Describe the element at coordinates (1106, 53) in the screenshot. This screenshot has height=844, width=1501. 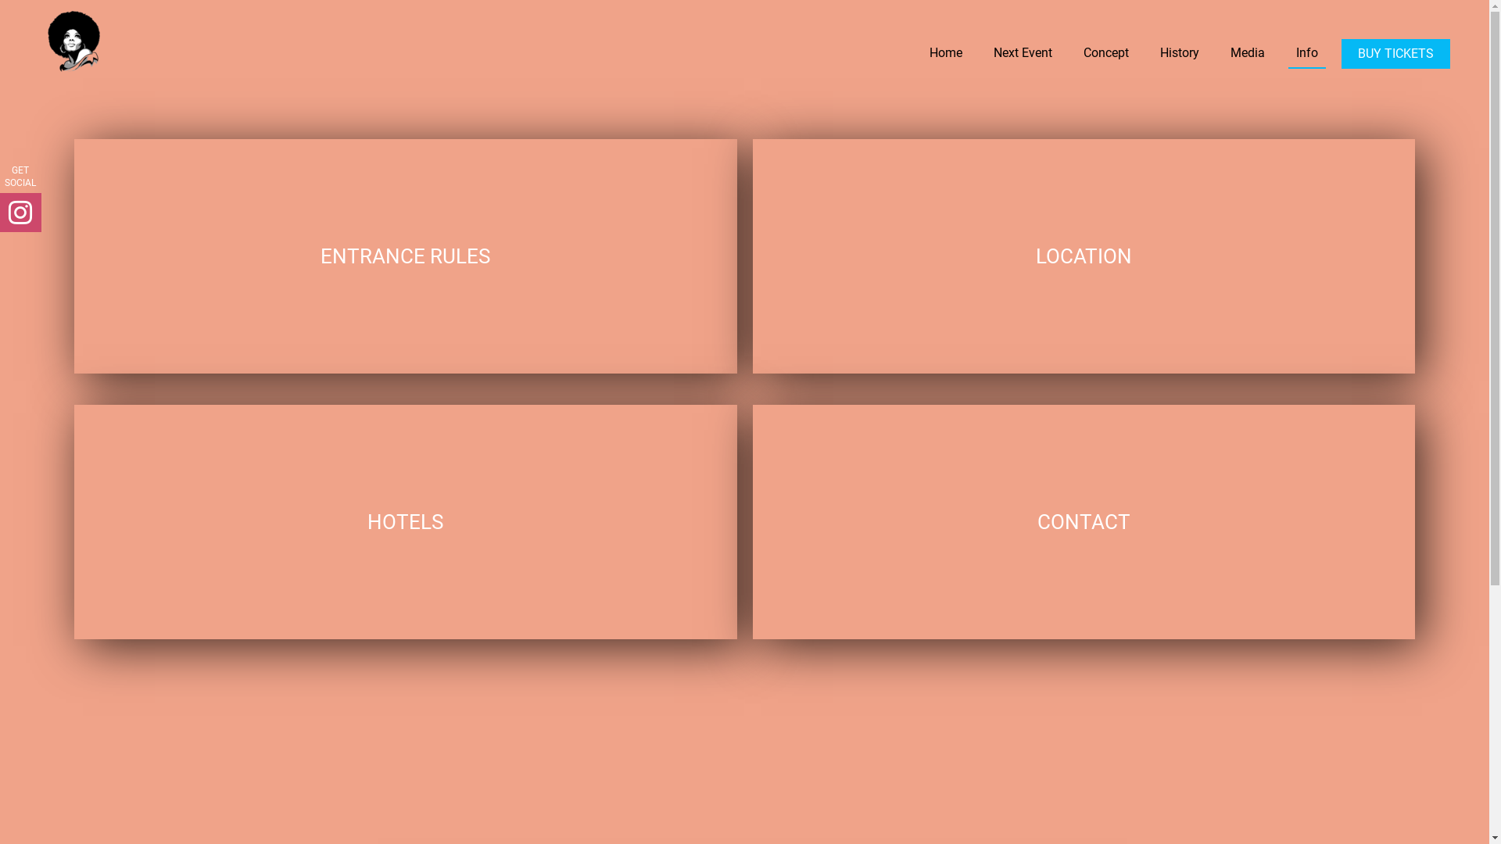
I see `Concept` at that location.